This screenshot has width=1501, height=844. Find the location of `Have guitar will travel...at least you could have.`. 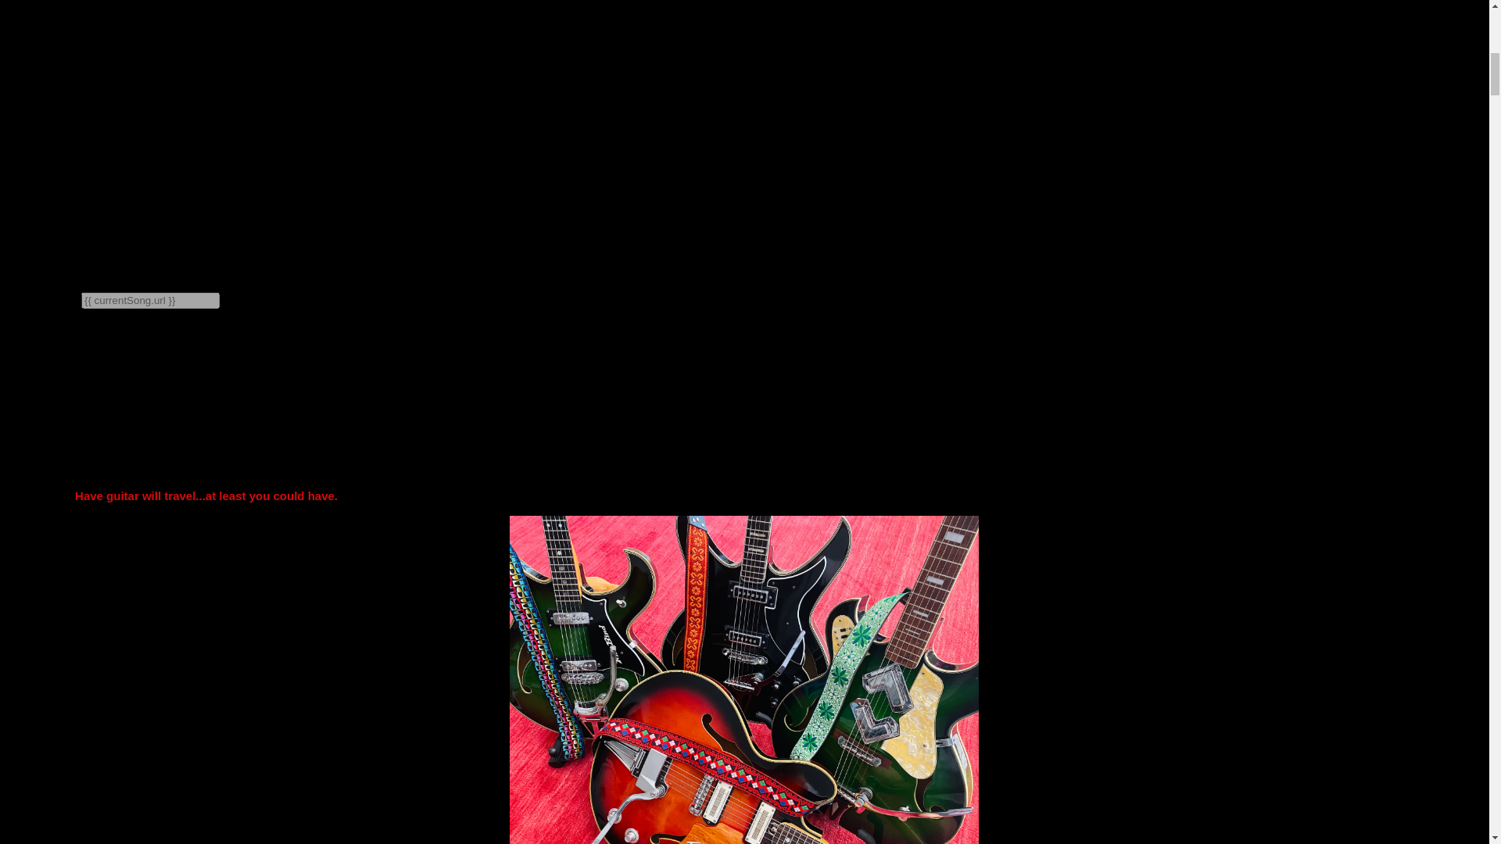

Have guitar will travel...at least you could have. is located at coordinates (206, 495).